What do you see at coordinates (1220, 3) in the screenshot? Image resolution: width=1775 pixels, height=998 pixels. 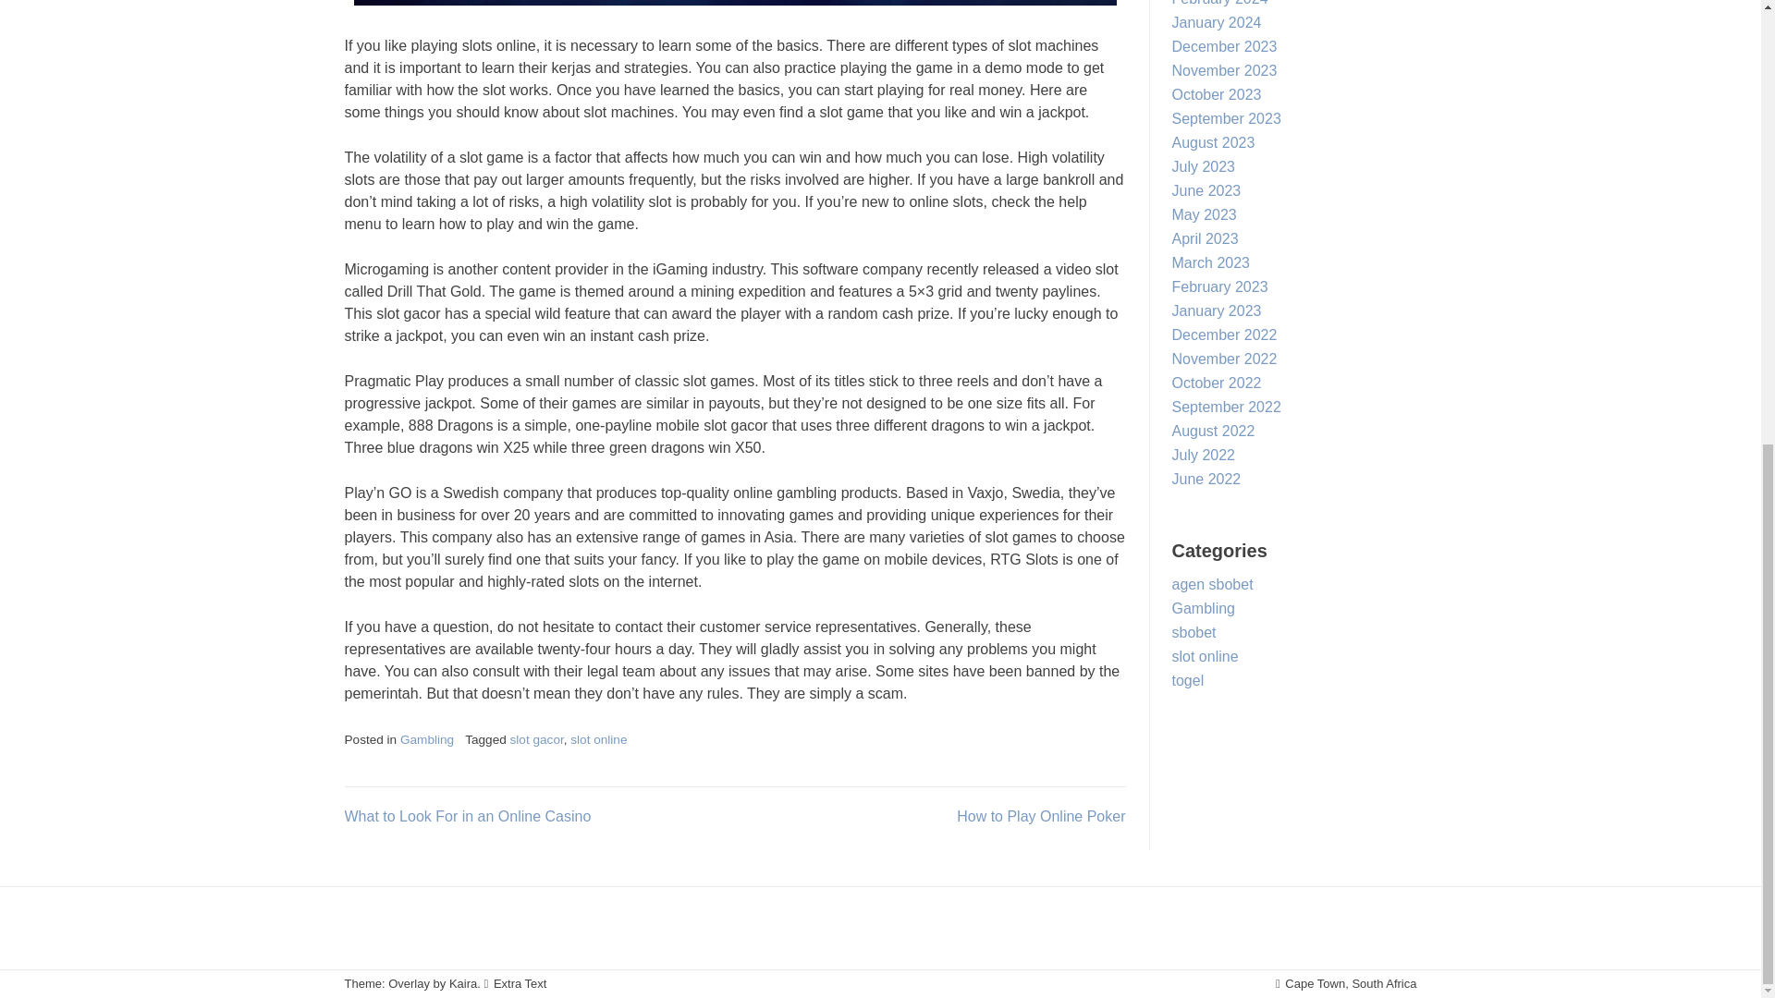 I see `February 2024` at bounding box center [1220, 3].